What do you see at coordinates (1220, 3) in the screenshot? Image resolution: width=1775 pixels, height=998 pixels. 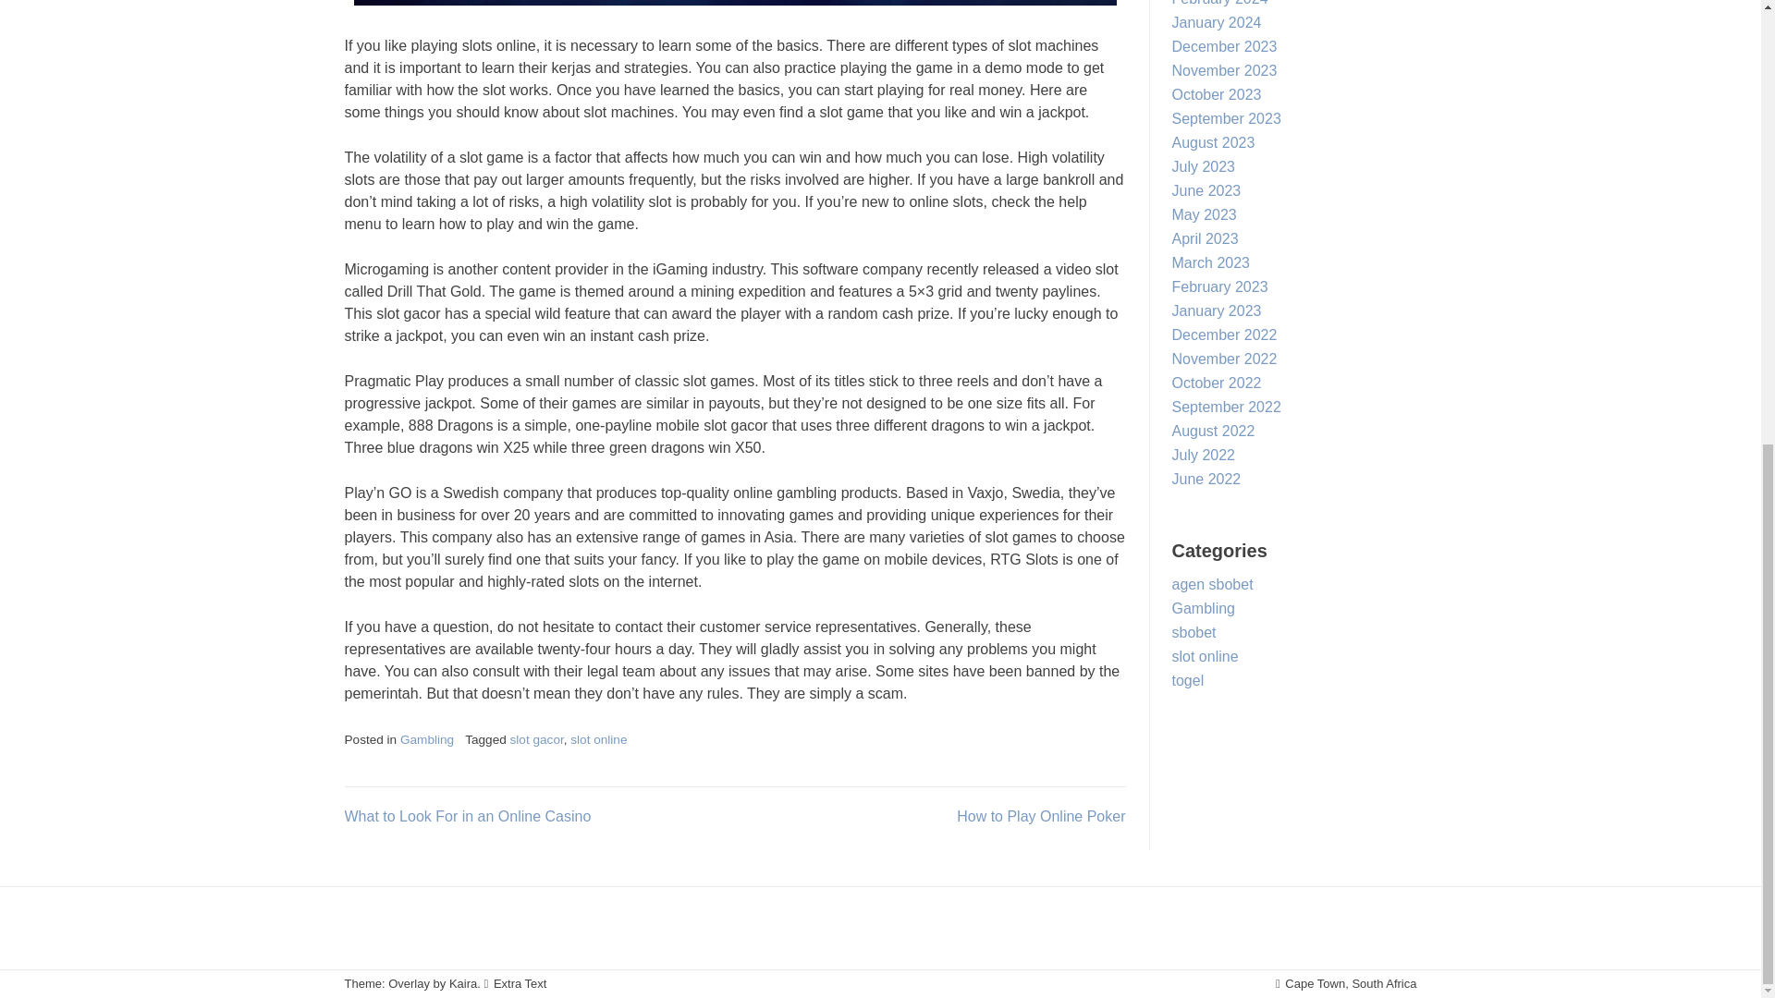 I see `February 2024` at bounding box center [1220, 3].